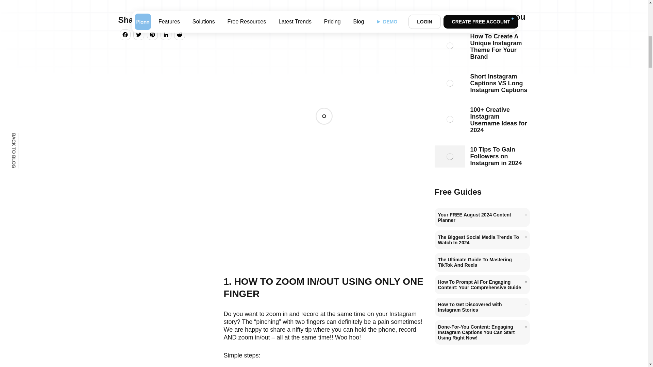  Describe the element at coordinates (125, 36) in the screenshot. I see `Facebook` at that location.